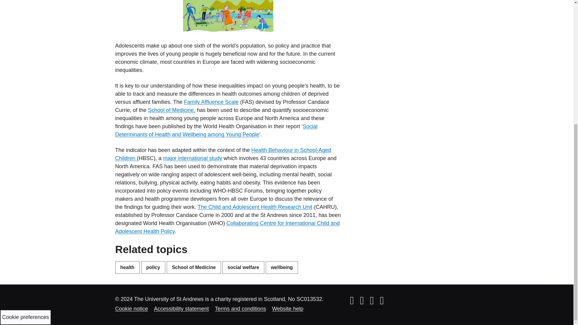 This screenshot has height=325, width=578. What do you see at coordinates (282, 268) in the screenshot?
I see `wellbeing` at bounding box center [282, 268].